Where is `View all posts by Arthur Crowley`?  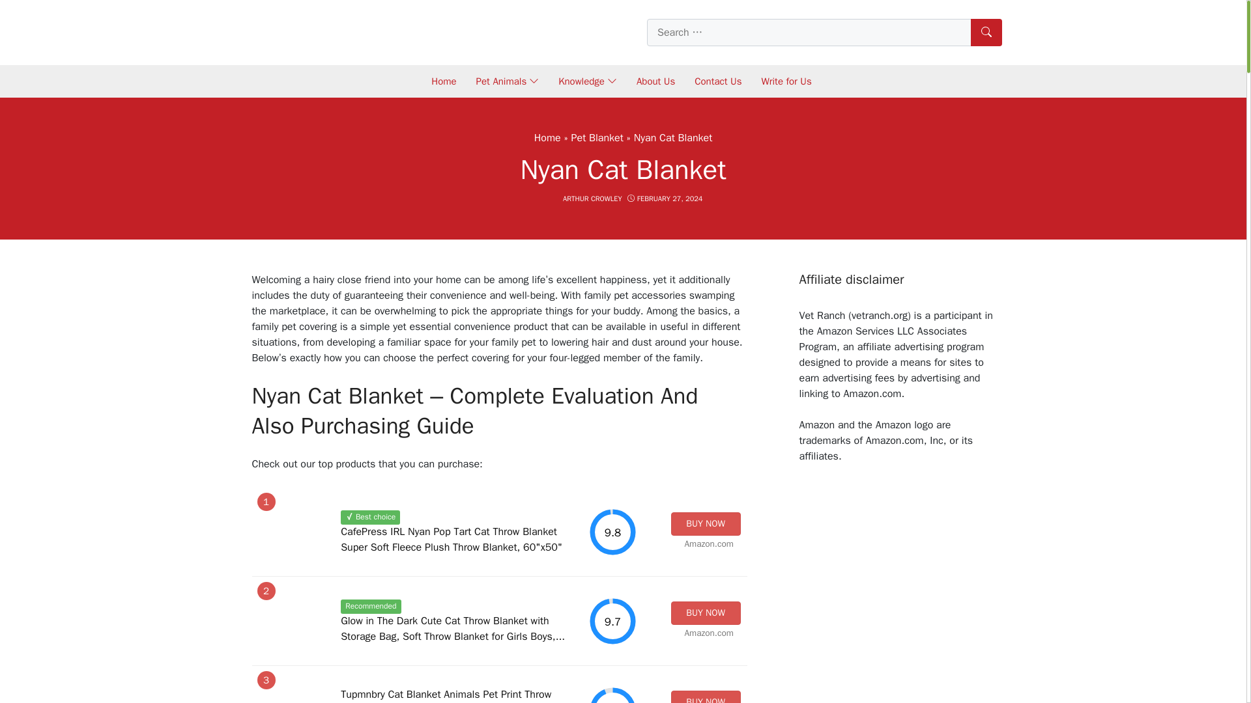 View all posts by Arthur Crowley is located at coordinates (592, 199).